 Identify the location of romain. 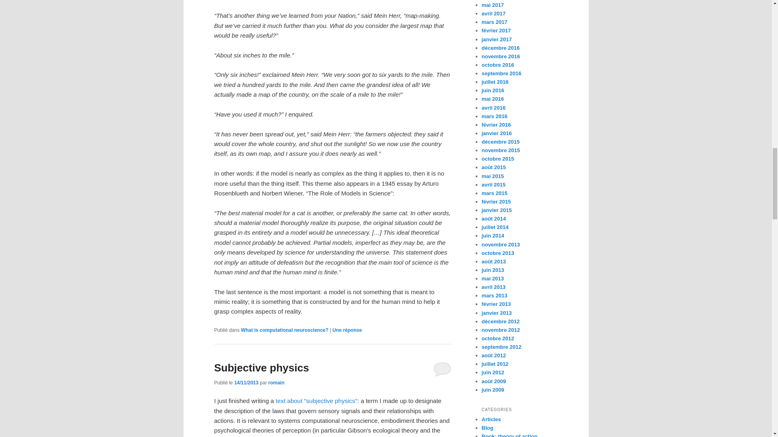
(276, 382).